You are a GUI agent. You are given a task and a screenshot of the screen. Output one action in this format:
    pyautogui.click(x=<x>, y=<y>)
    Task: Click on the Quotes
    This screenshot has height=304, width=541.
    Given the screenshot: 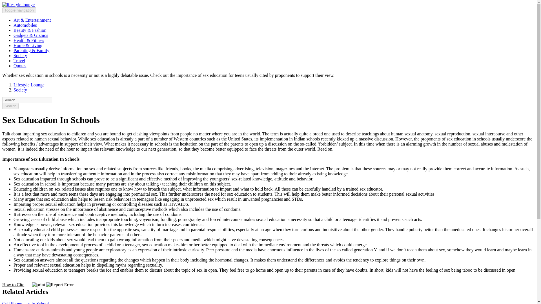 What is the action you would take?
    pyautogui.click(x=20, y=65)
    